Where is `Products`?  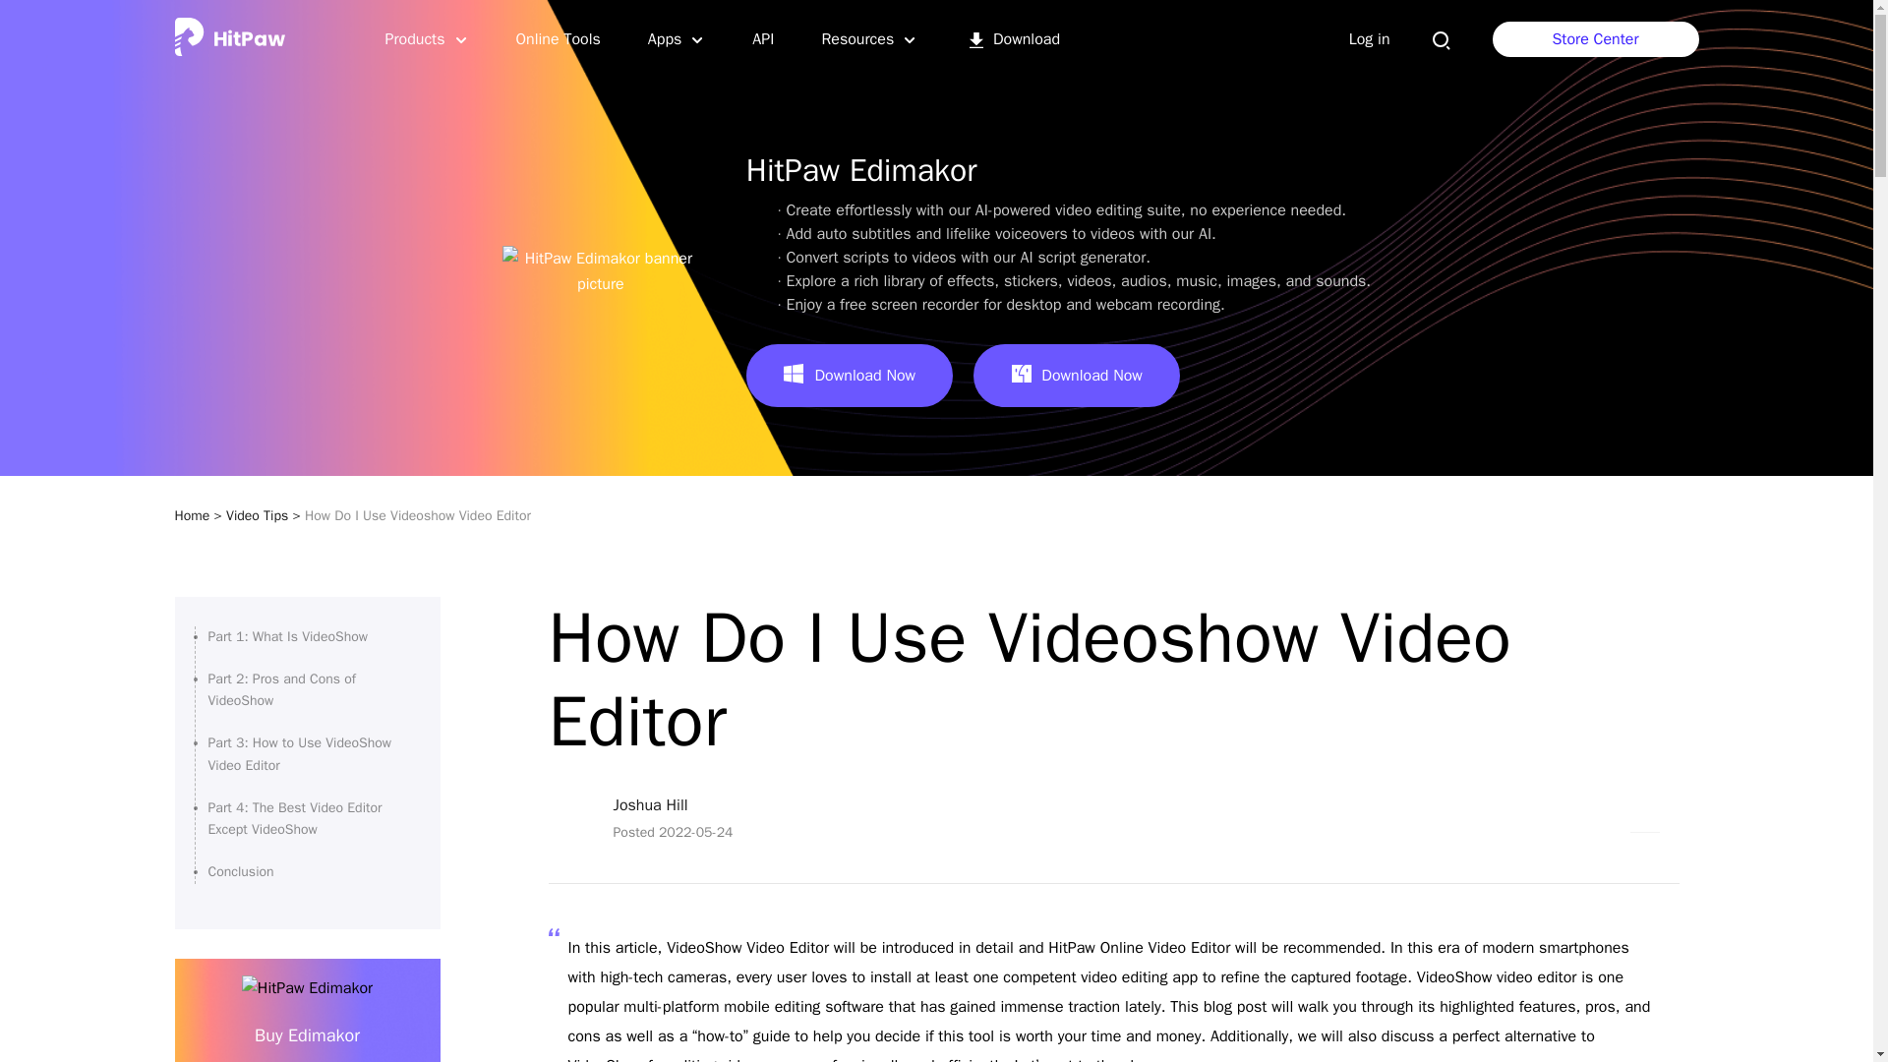 Products is located at coordinates (427, 39).